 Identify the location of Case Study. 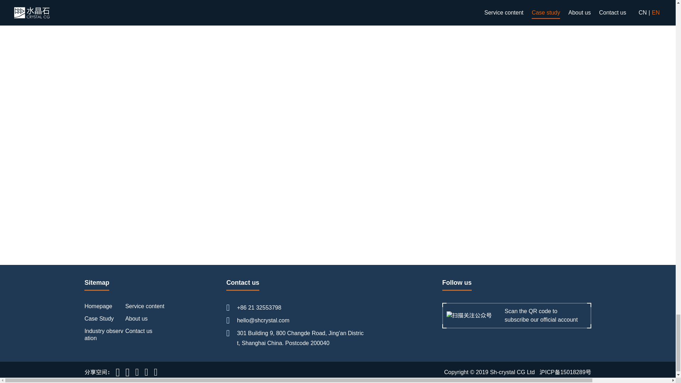
(99, 318).